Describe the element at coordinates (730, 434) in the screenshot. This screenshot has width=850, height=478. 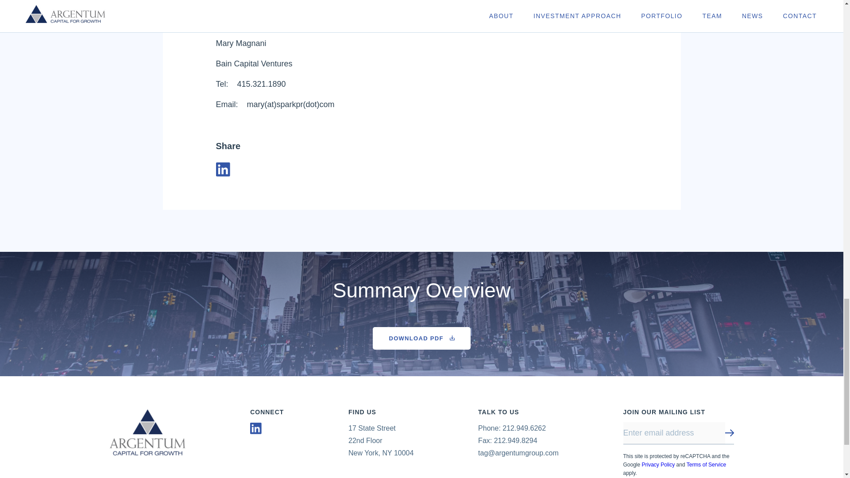
I see `Send` at that location.